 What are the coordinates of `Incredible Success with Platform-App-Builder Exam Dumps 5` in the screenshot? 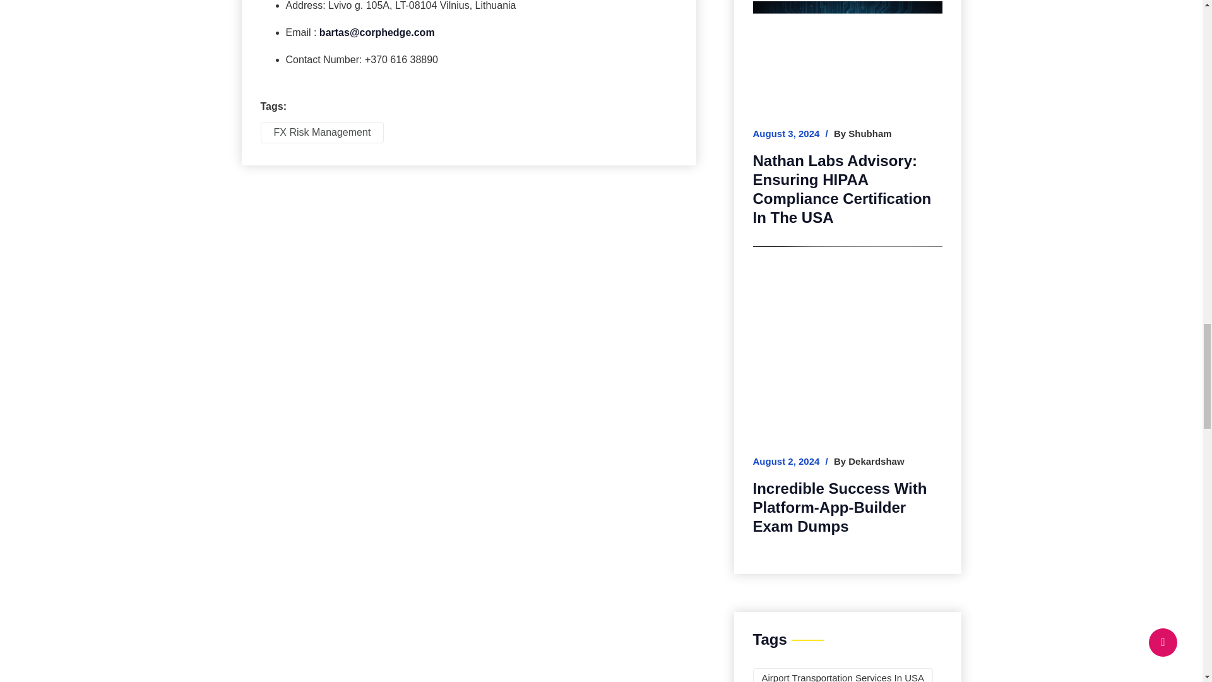 It's located at (847, 338).